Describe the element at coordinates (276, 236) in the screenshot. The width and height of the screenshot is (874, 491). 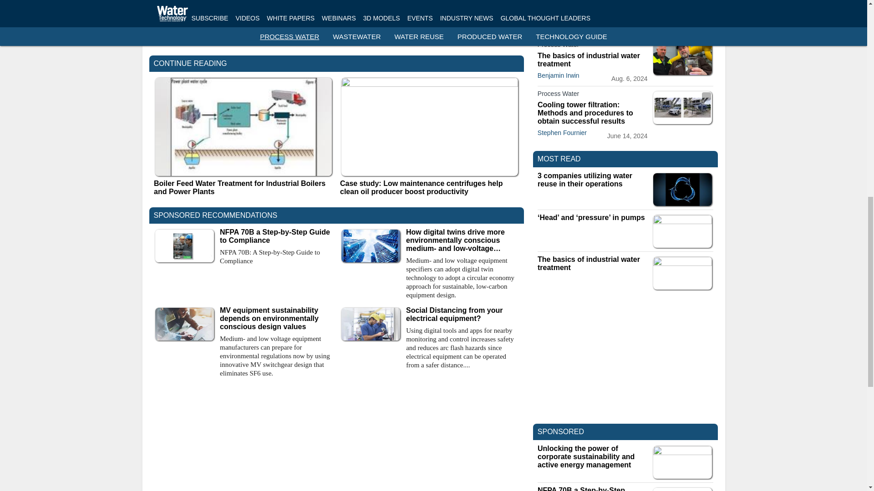
I see `NFPA 70B a Step-by-Step Guide to Compliance` at that location.